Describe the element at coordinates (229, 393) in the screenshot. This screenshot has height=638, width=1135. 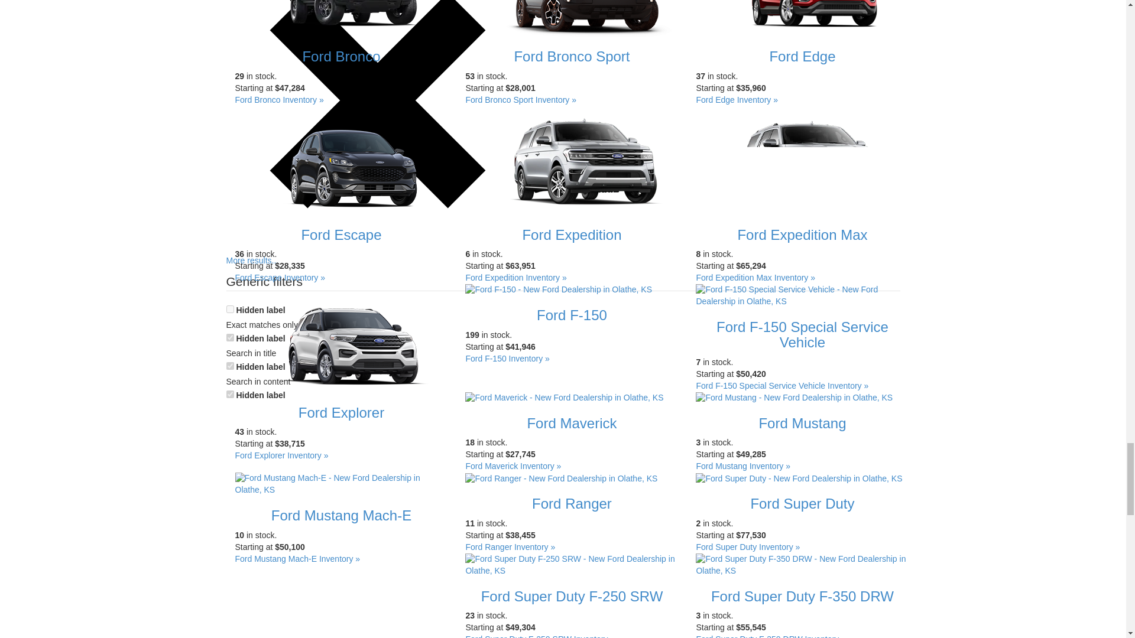
I see `excerpt` at that location.